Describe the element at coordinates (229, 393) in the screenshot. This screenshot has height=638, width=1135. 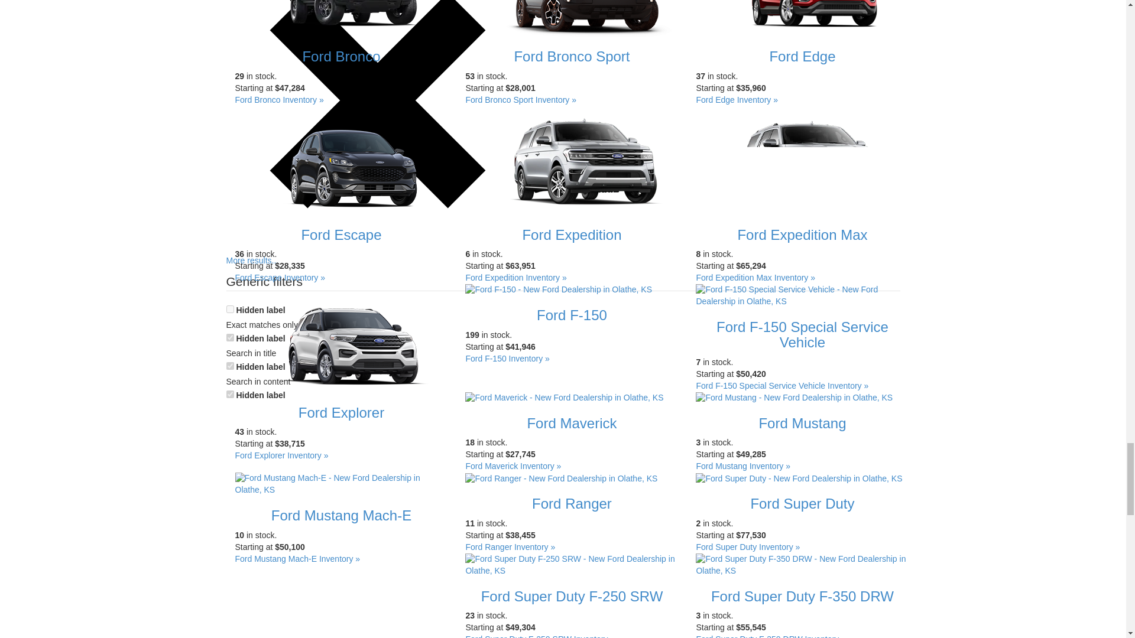
I see `excerpt` at that location.